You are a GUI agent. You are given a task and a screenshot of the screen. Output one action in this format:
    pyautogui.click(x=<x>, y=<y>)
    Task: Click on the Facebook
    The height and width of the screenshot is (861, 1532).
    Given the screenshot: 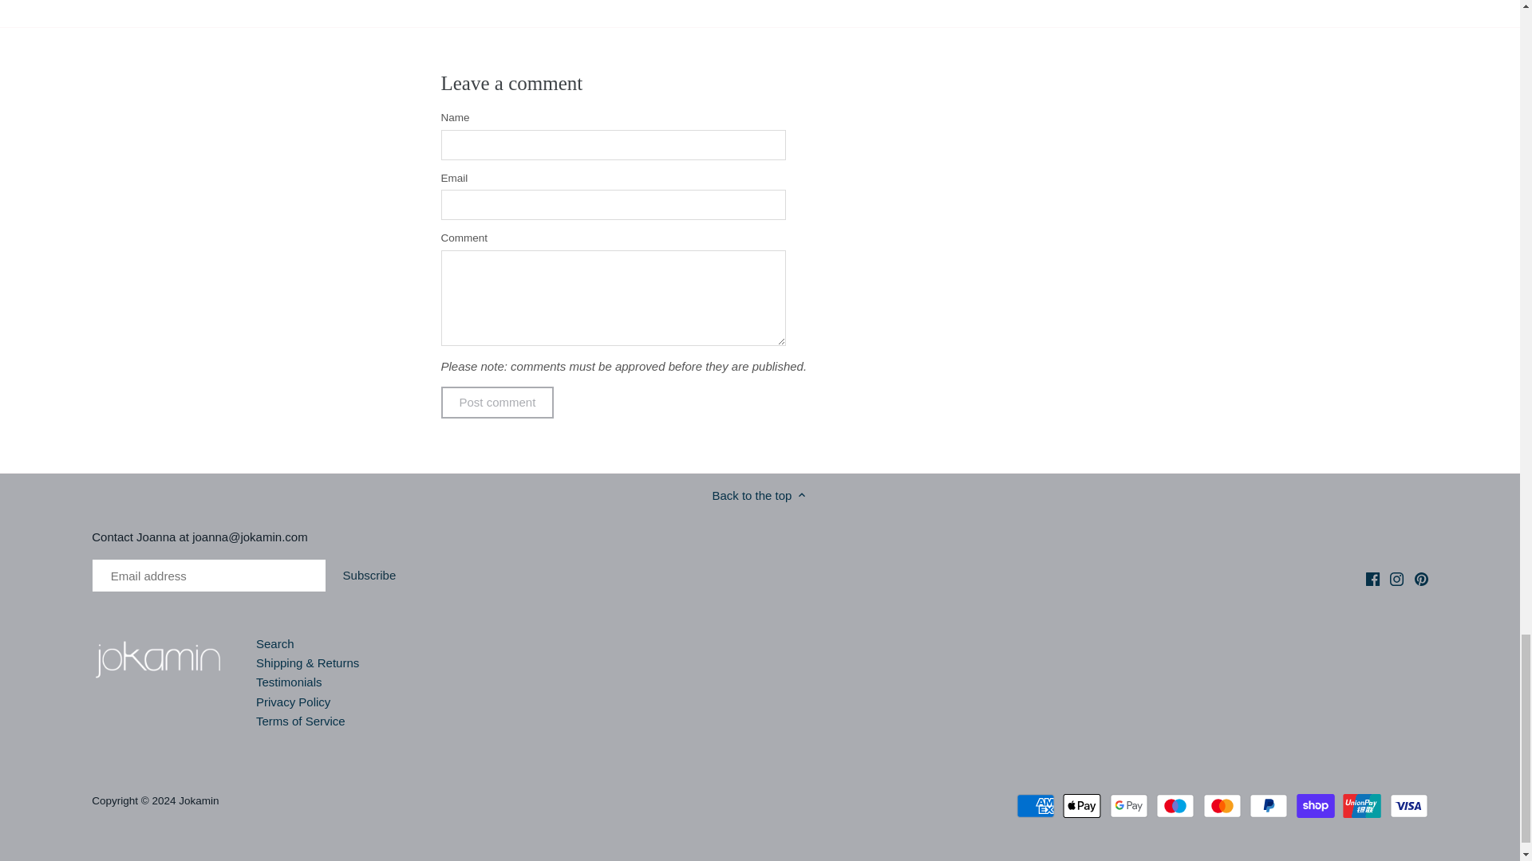 What is the action you would take?
    pyautogui.click(x=1372, y=579)
    